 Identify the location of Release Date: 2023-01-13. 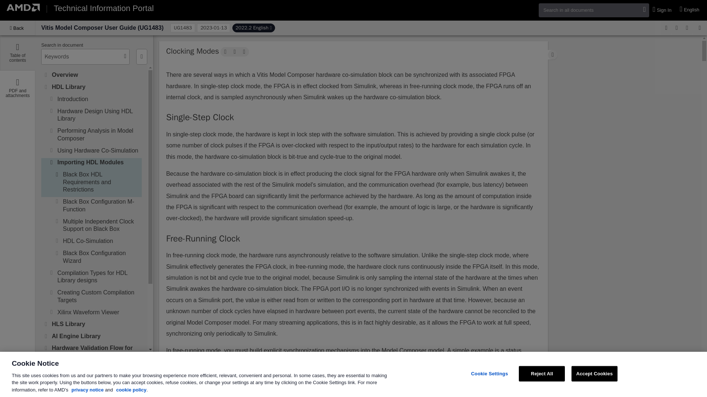
(214, 28).